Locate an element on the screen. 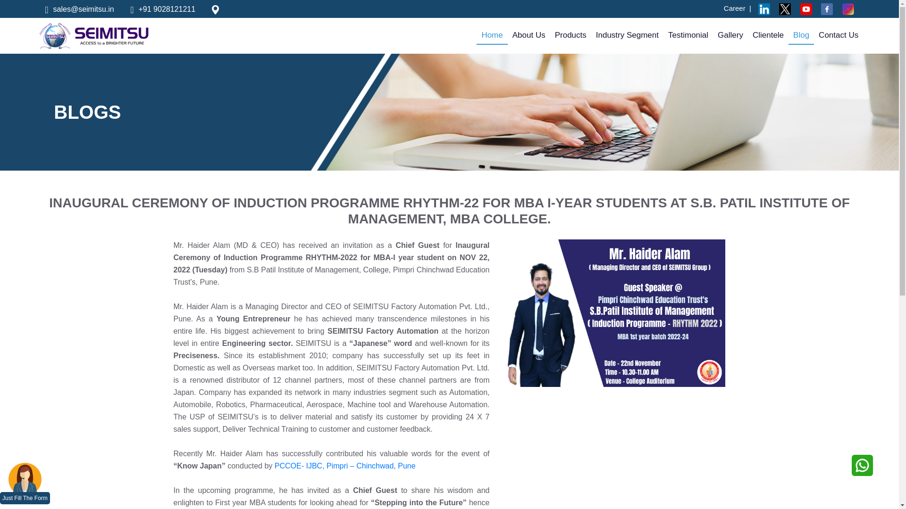 Image resolution: width=906 pixels, height=509 pixels. Testimonial is located at coordinates (688, 35).